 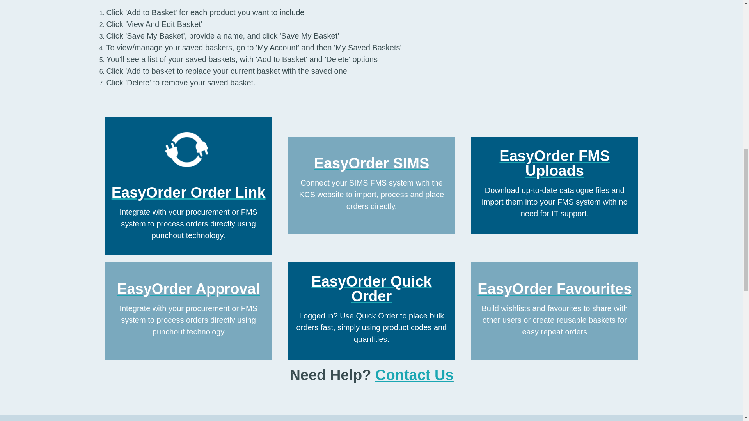 What do you see at coordinates (554, 163) in the screenshot?
I see `EasyOrder FMS Uploads` at bounding box center [554, 163].